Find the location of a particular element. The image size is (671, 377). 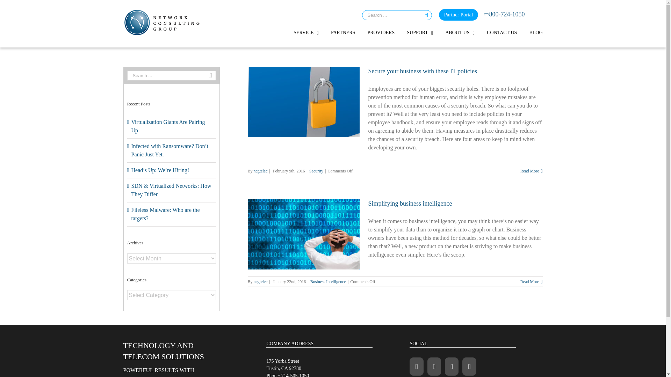

Posts by ncgtelec is located at coordinates (261, 282).